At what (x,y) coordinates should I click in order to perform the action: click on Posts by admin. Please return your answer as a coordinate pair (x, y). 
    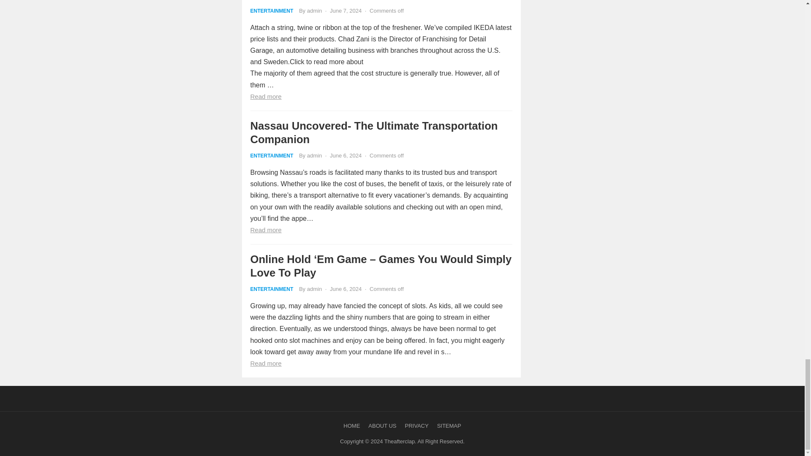
    Looking at the image, I should click on (314, 11).